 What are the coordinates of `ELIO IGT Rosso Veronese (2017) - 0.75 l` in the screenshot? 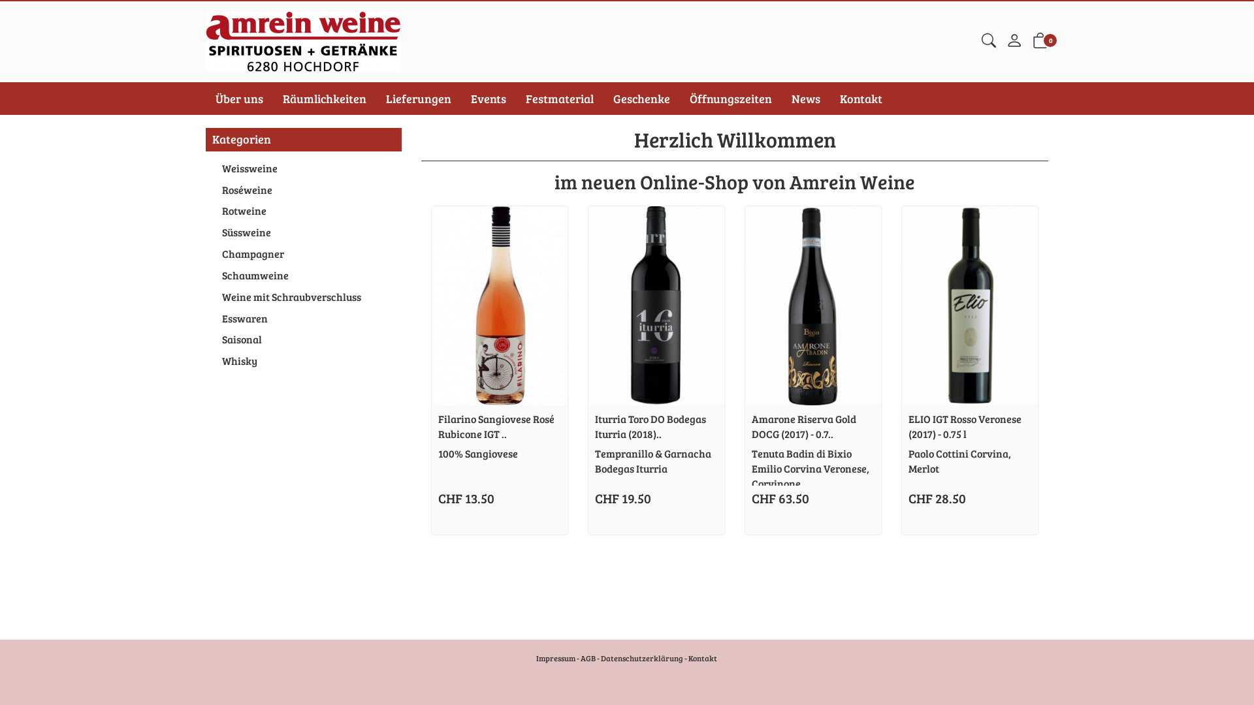 It's located at (965, 426).